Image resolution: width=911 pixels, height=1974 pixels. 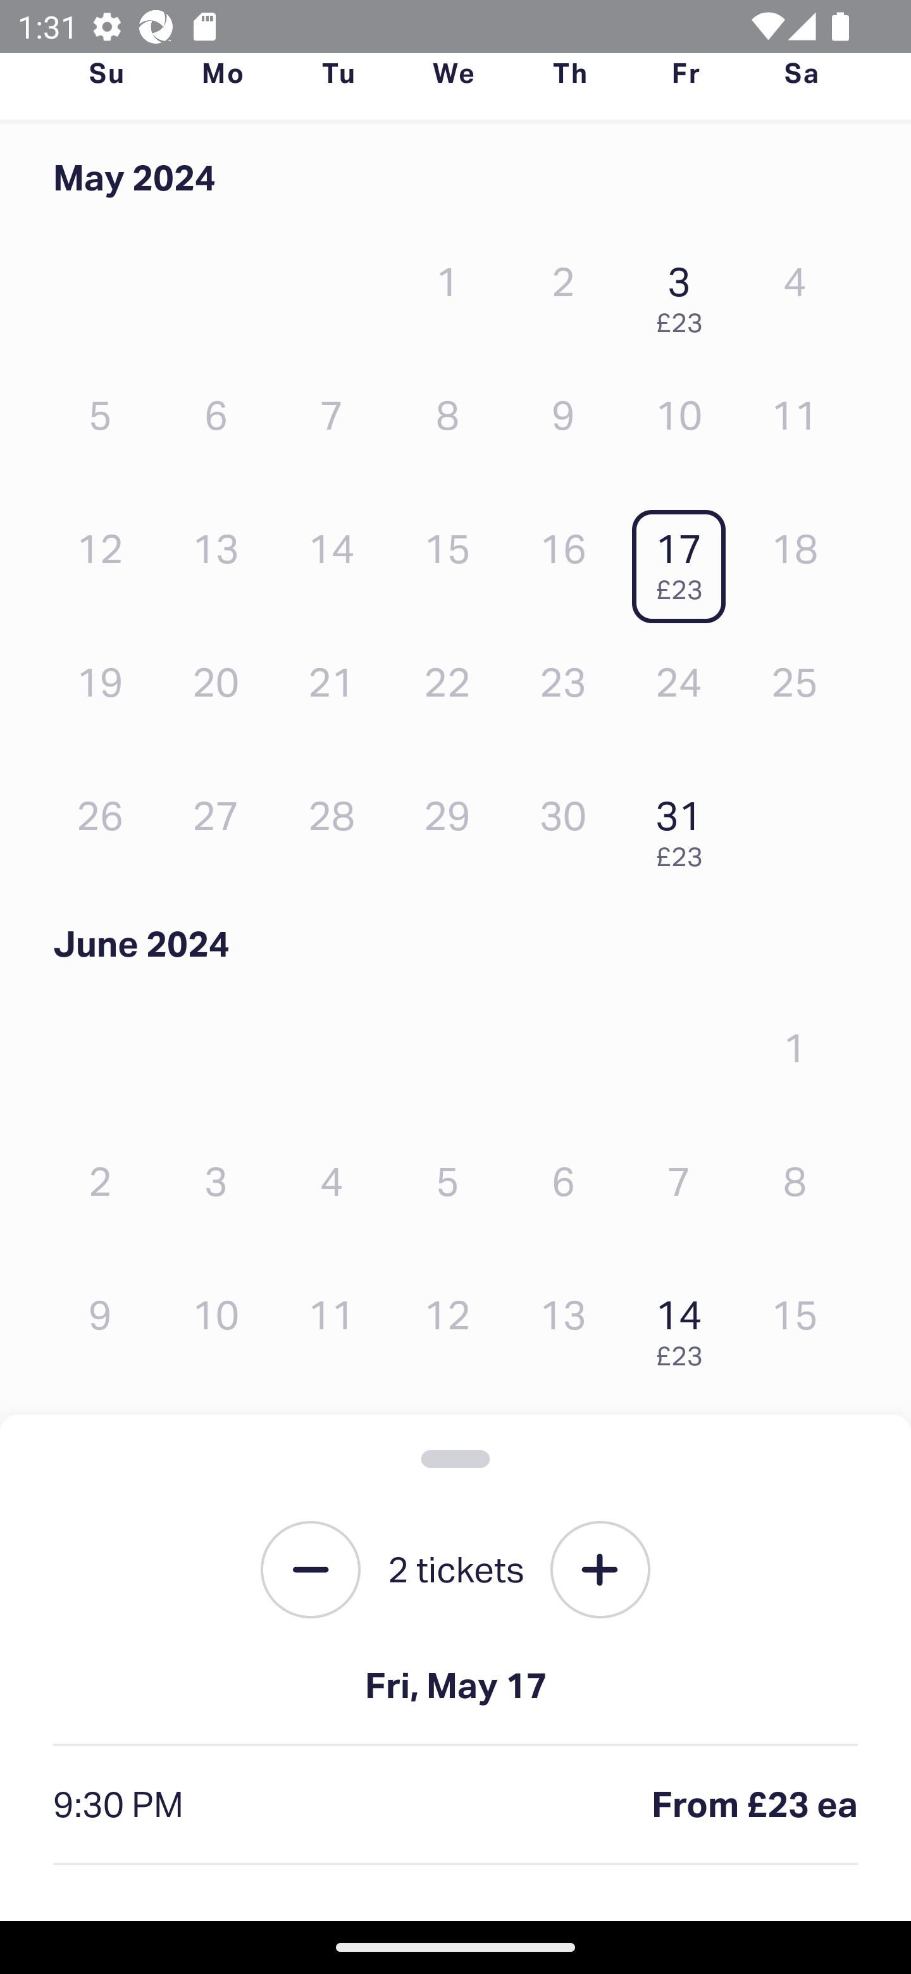 I want to click on 3 £23, so click(x=685, y=293).